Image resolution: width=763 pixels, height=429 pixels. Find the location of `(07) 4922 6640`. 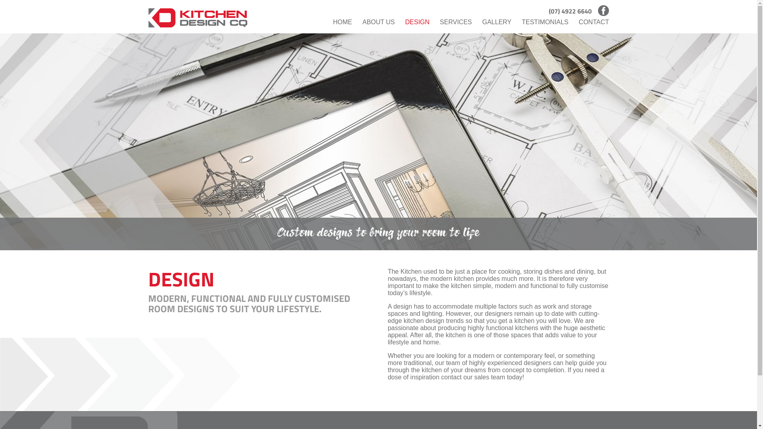

(07) 4922 6640 is located at coordinates (570, 11).